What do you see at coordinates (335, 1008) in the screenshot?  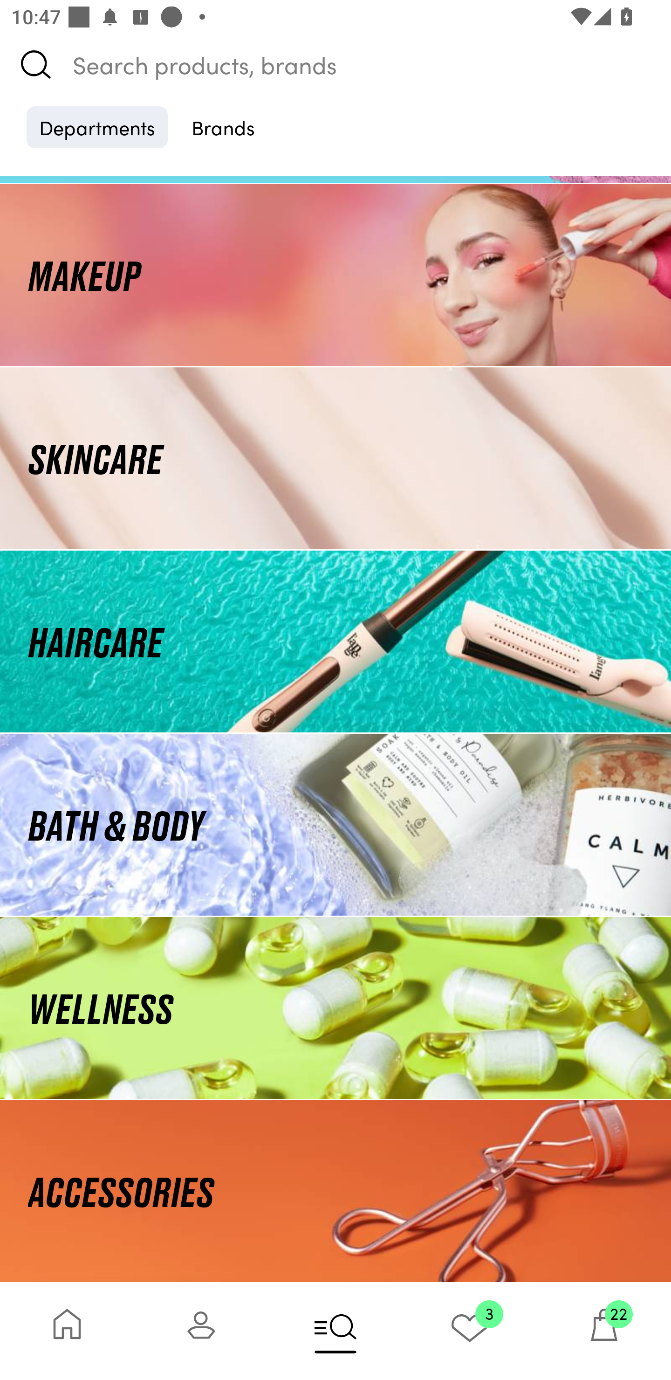 I see `WELLNESS` at bounding box center [335, 1008].